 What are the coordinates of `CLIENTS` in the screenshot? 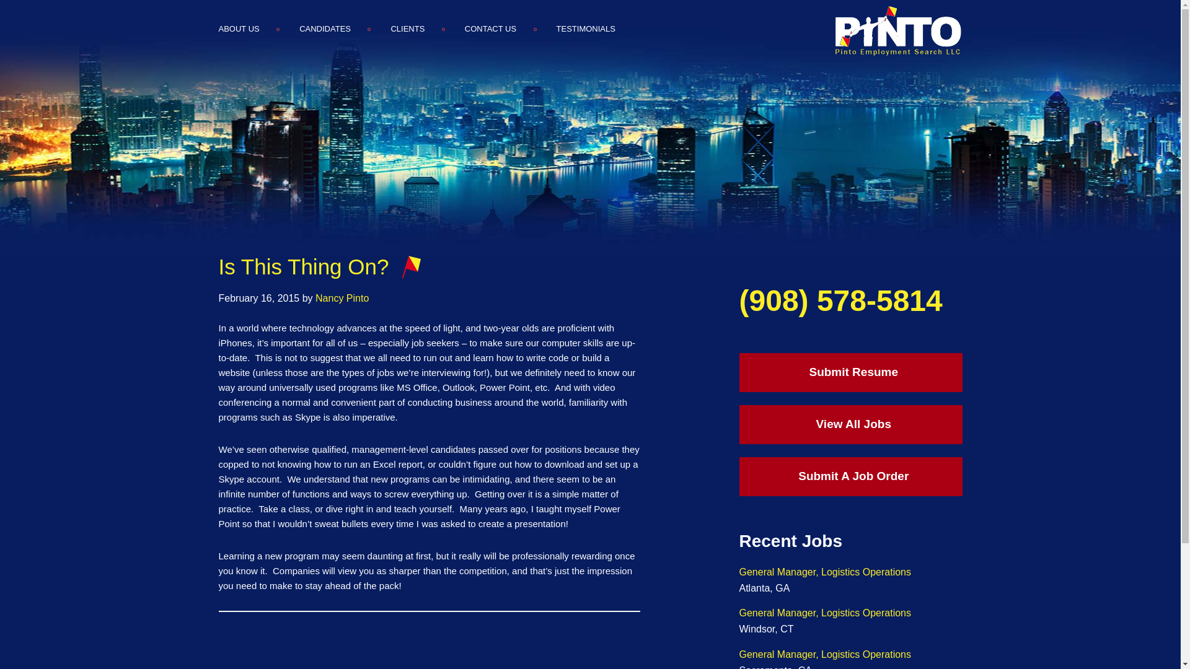 It's located at (407, 28).